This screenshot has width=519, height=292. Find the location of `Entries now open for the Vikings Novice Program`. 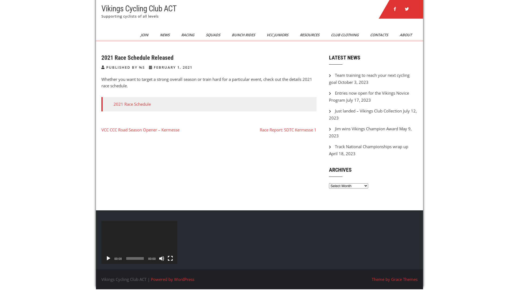

Entries now open for the Vikings Novice Program is located at coordinates (369, 97).